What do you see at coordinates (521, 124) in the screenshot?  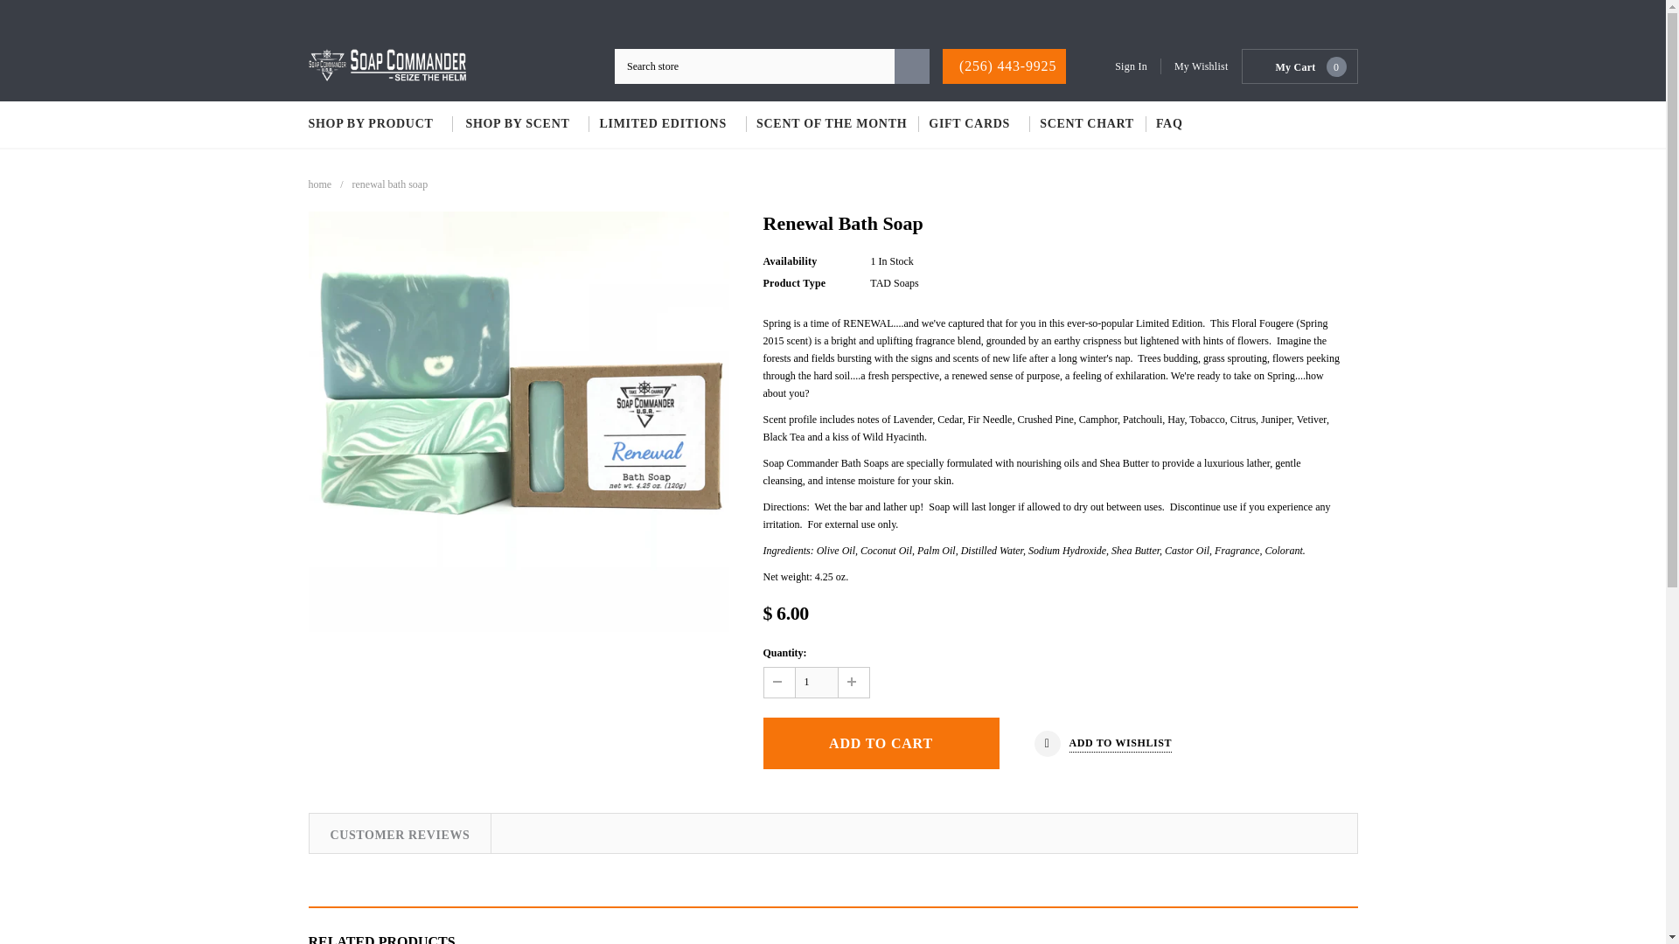 I see `SHOP BY SCENT` at bounding box center [521, 124].